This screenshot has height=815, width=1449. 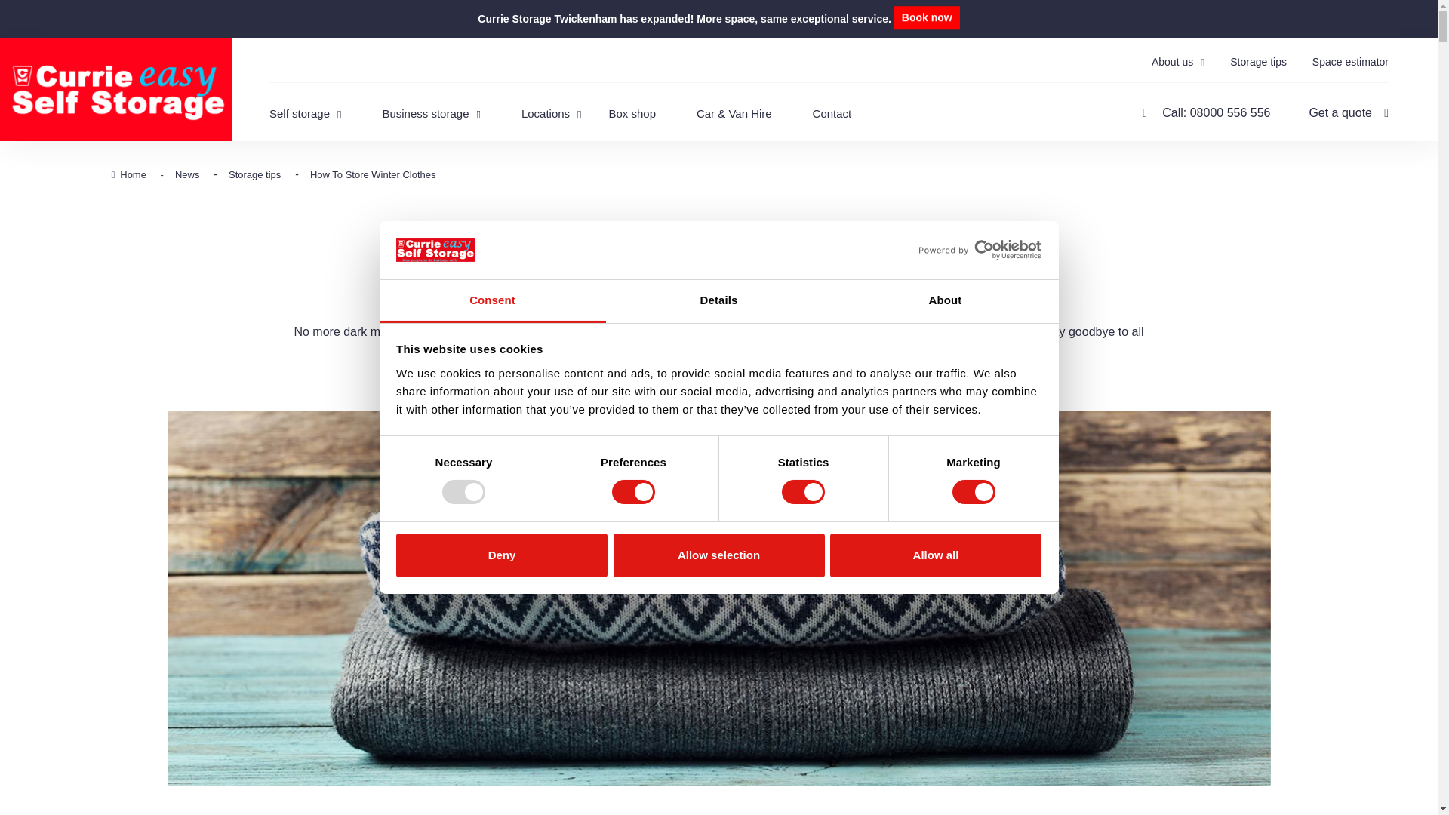 What do you see at coordinates (936, 555) in the screenshot?
I see `Allow all` at bounding box center [936, 555].